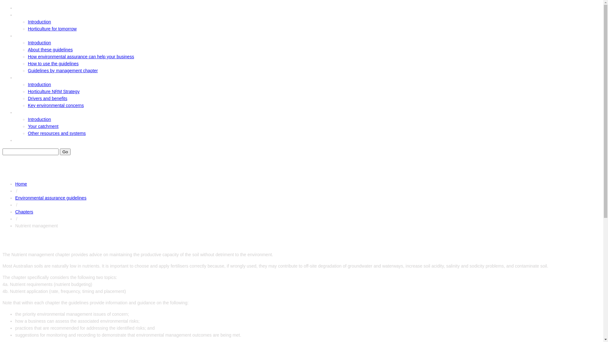 The image size is (608, 342). I want to click on Contact us, so click(25, 140).